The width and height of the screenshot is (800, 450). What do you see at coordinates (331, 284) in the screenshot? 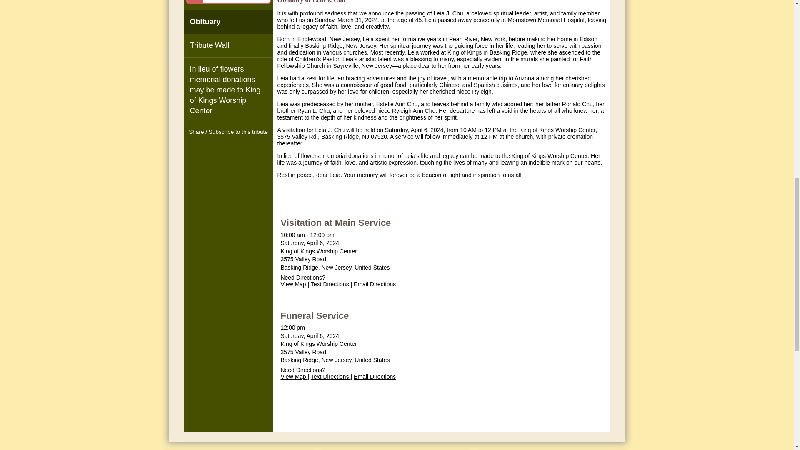
I see `Text Directions` at bounding box center [331, 284].